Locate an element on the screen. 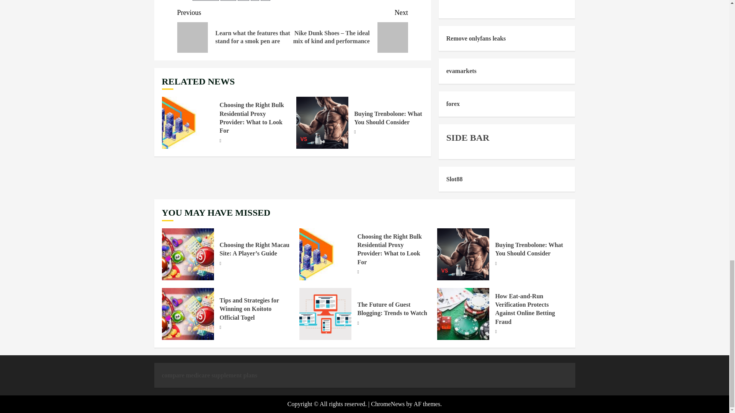  claire is located at coordinates (228, 0).